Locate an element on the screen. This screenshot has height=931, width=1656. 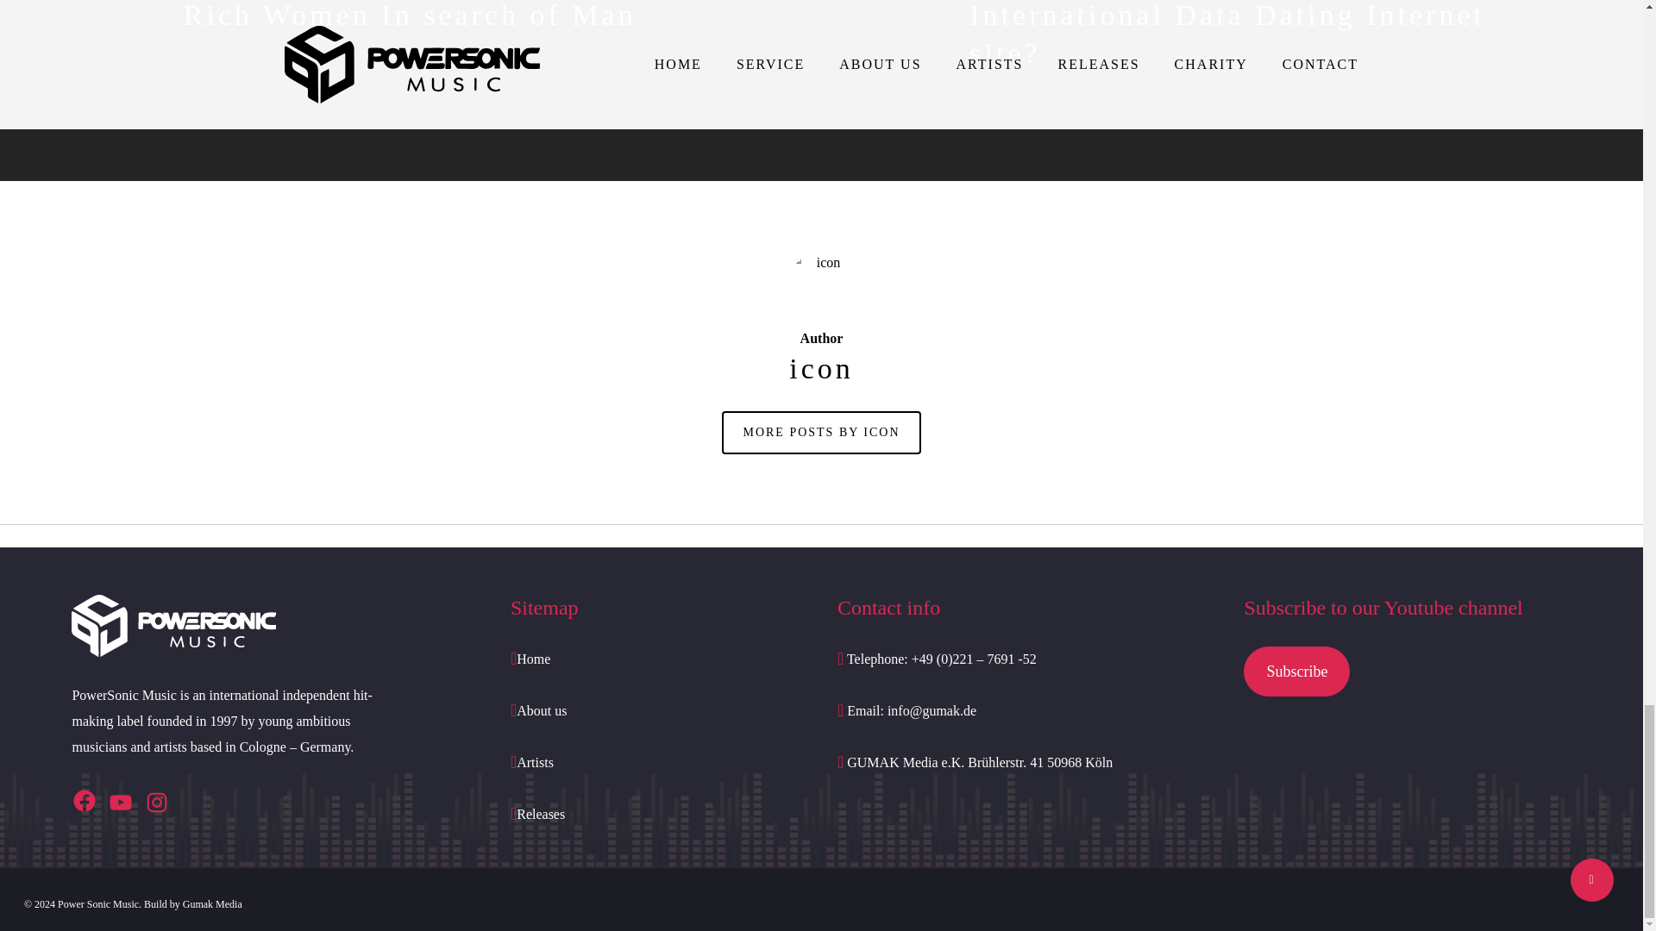
MORE POSTS BY ICON is located at coordinates (821, 433).